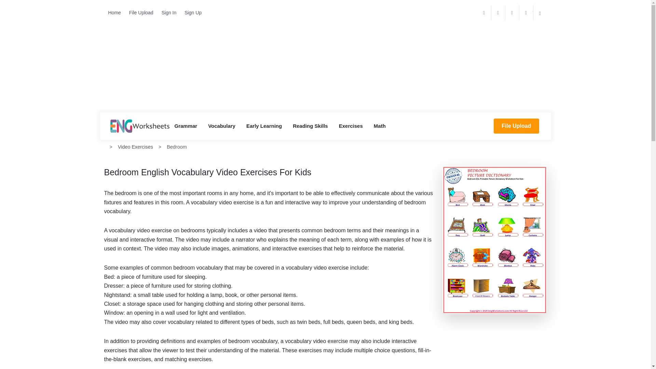 The height and width of the screenshot is (369, 656). Describe the element at coordinates (351, 126) in the screenshot. I see `Exercises` at that location.